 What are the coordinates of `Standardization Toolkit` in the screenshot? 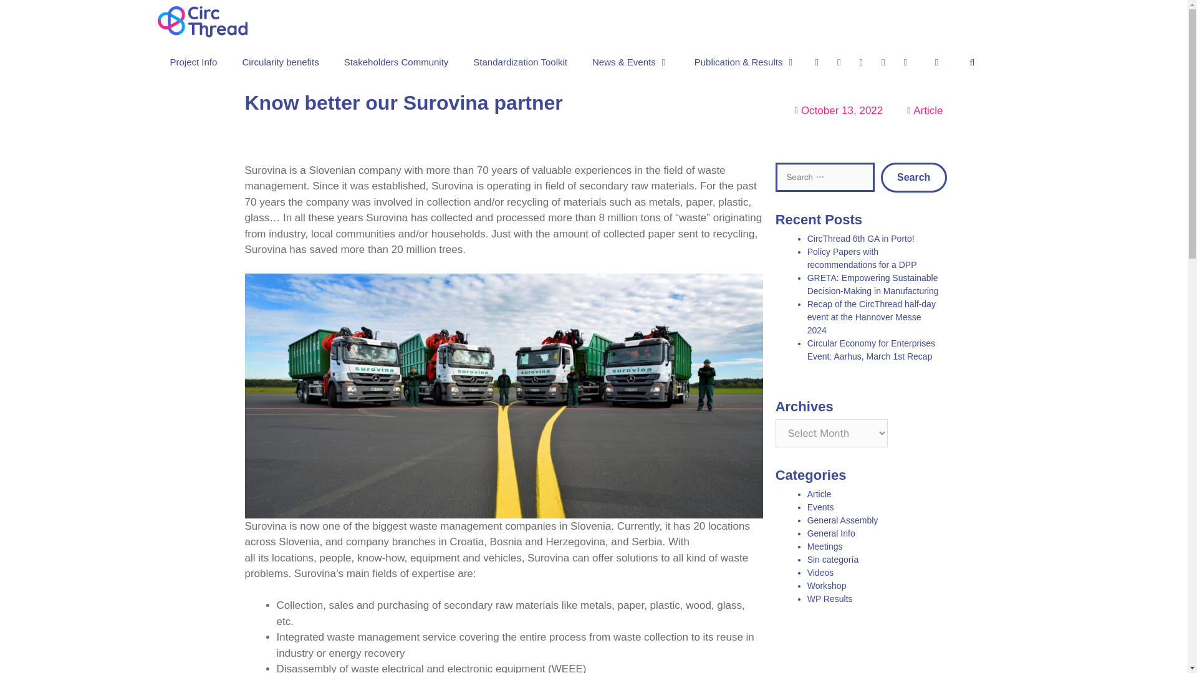 It's located at (520, 62).